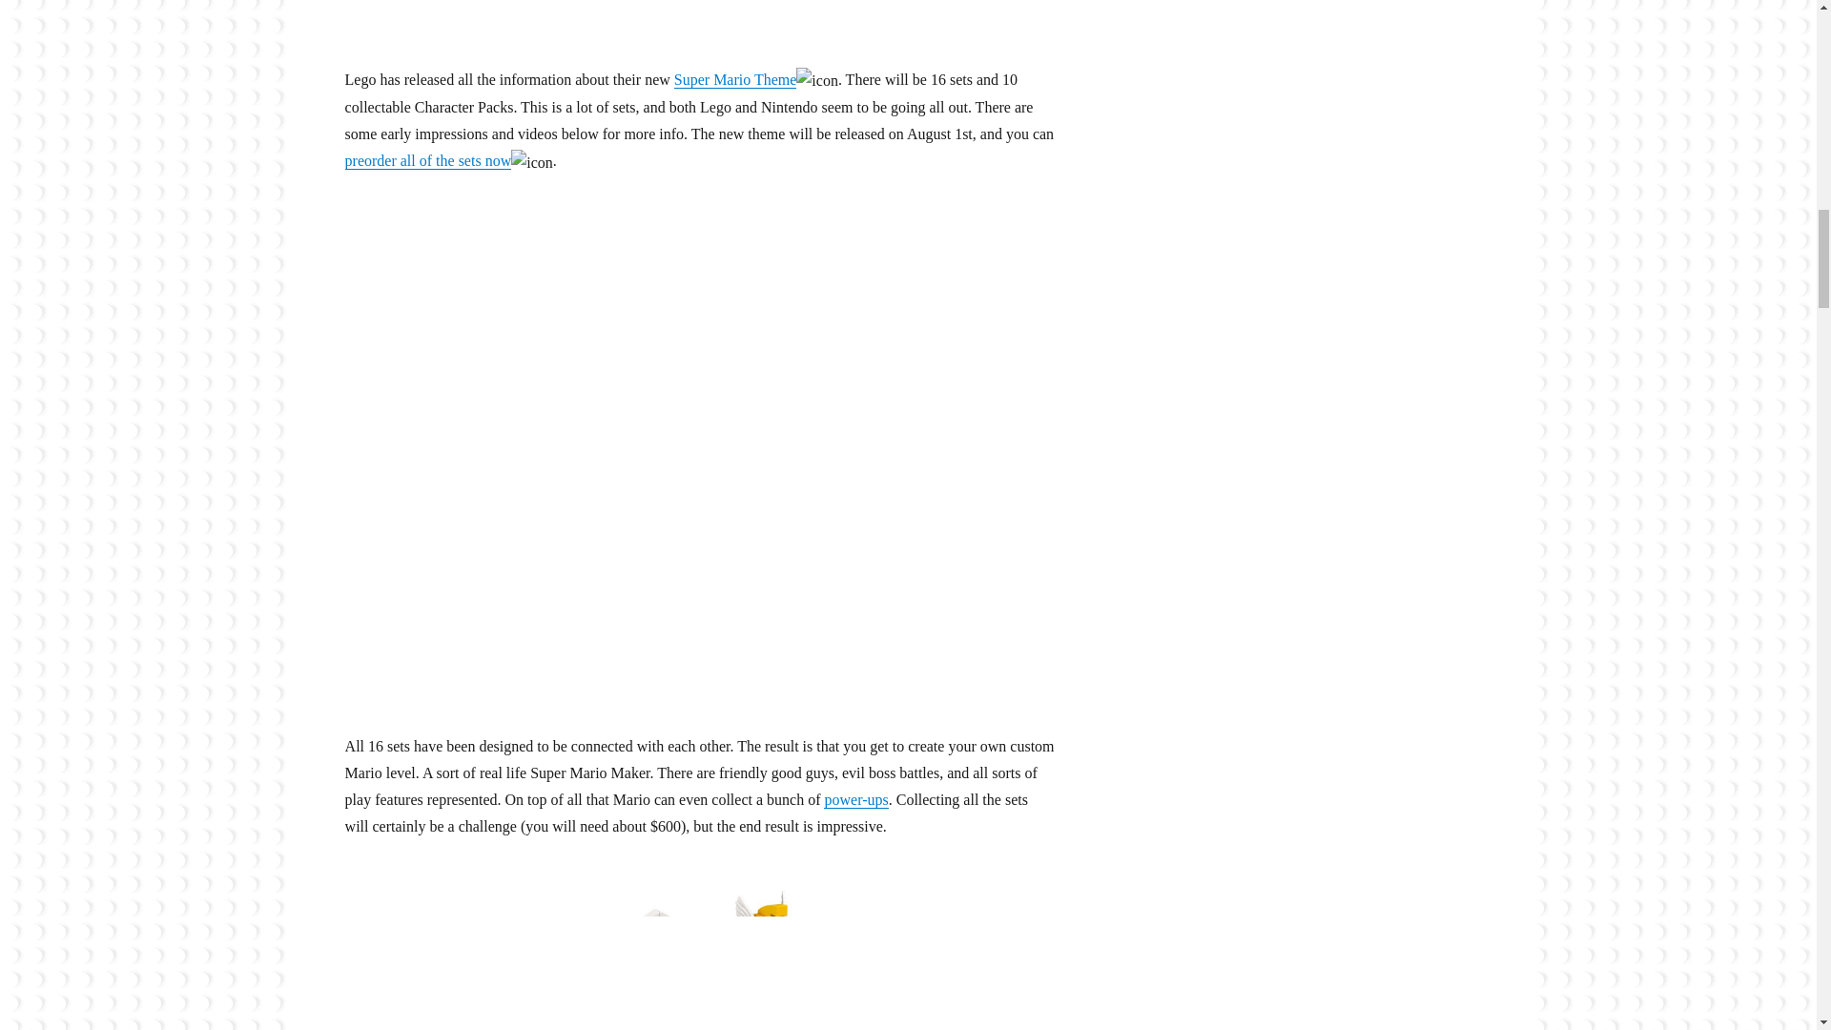 This screenshot has width=1831, height=1030. I want to click on preorder all of the sets now, so click(429, 160).